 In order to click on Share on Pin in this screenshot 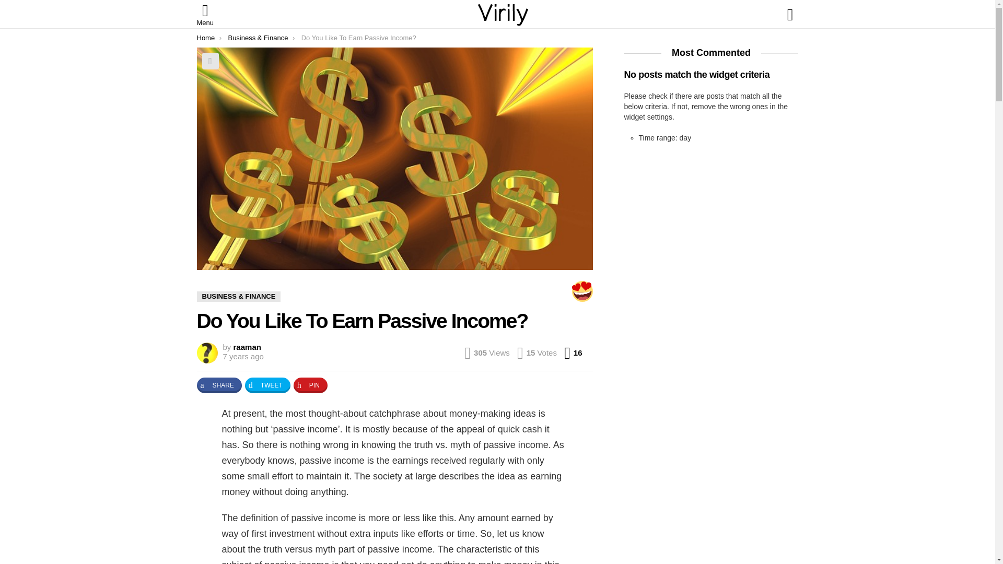, I will do `click(205, 38)`.